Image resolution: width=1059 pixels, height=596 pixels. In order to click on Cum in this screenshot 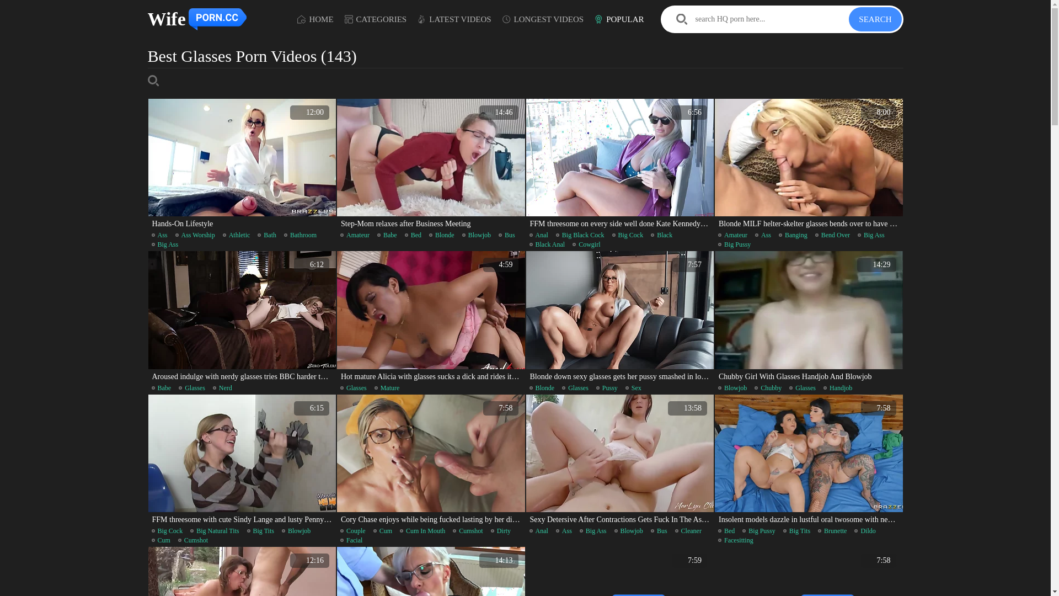, I will do `click(383, 531)`.